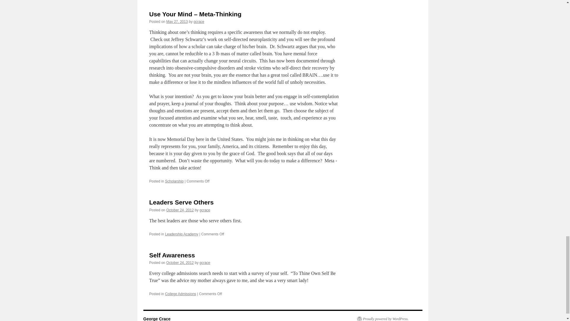 This screenshot has width=570, height=321. Describe the element at coordinates (172, 255) in the screenshot. I see `Self Awareness` at that location.